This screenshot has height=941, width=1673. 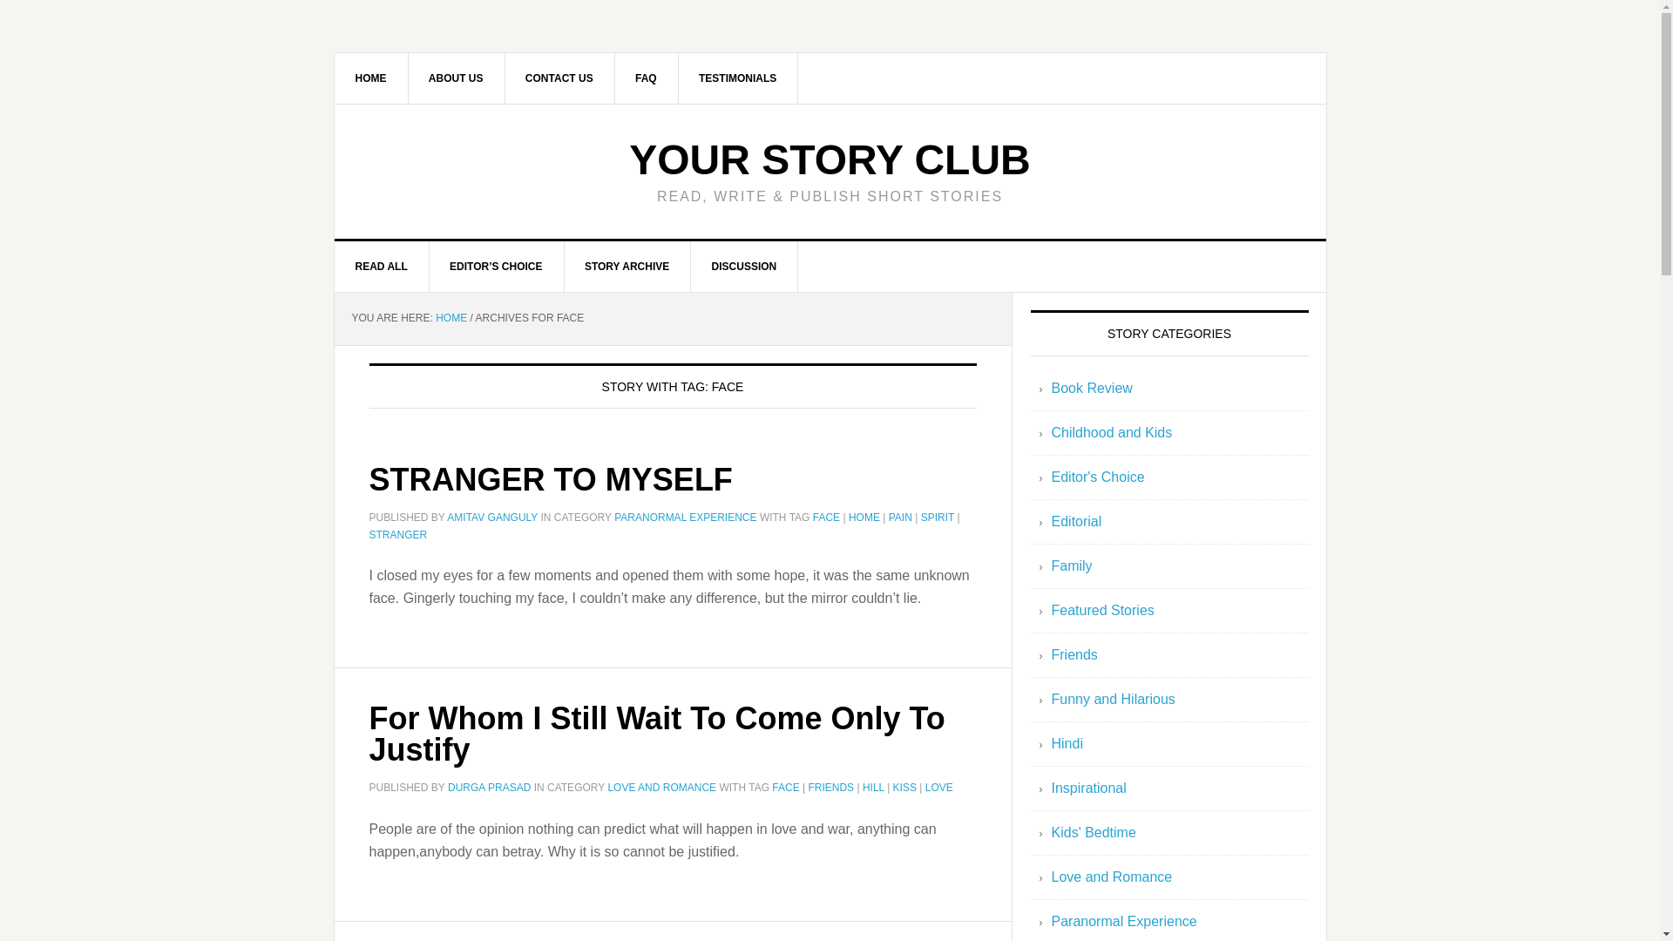 I want to click on HOME, so click(x=450, y=317).